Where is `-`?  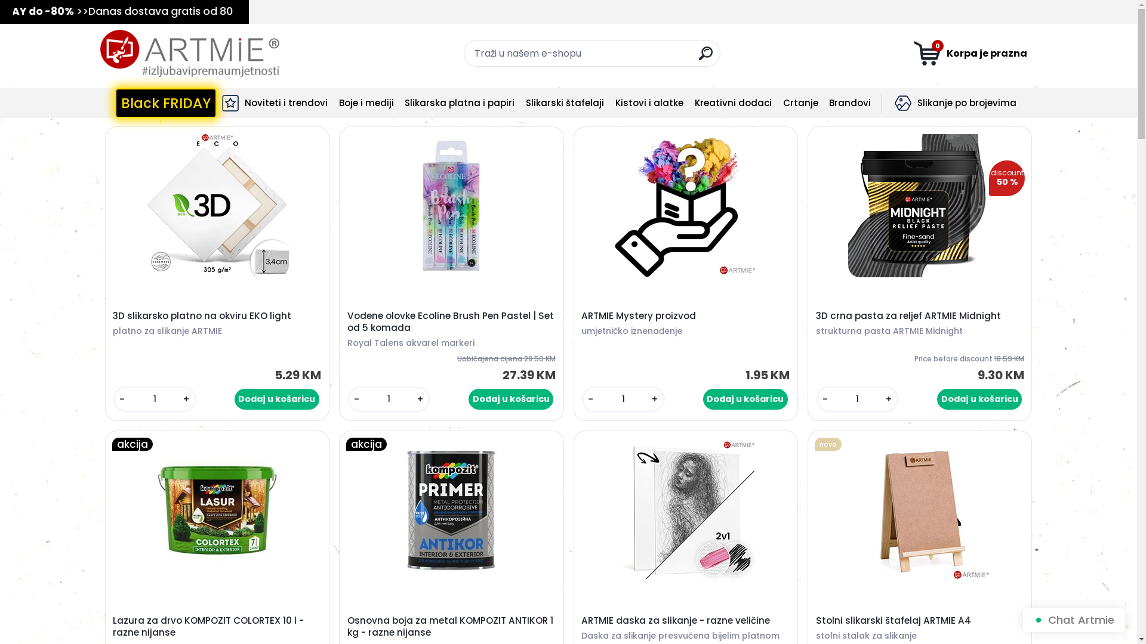 - is located at coordinates (825, 400).